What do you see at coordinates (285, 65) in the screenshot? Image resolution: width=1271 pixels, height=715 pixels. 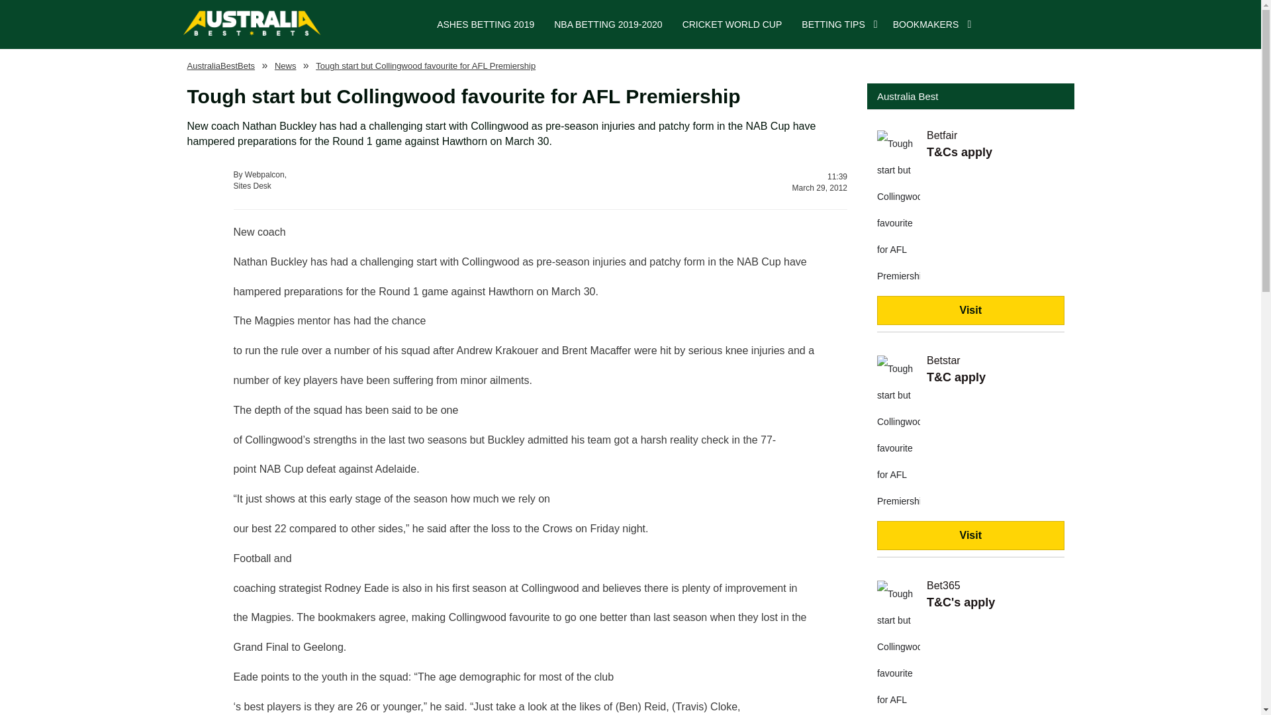 I see `News` at bounding box center [285, 65].